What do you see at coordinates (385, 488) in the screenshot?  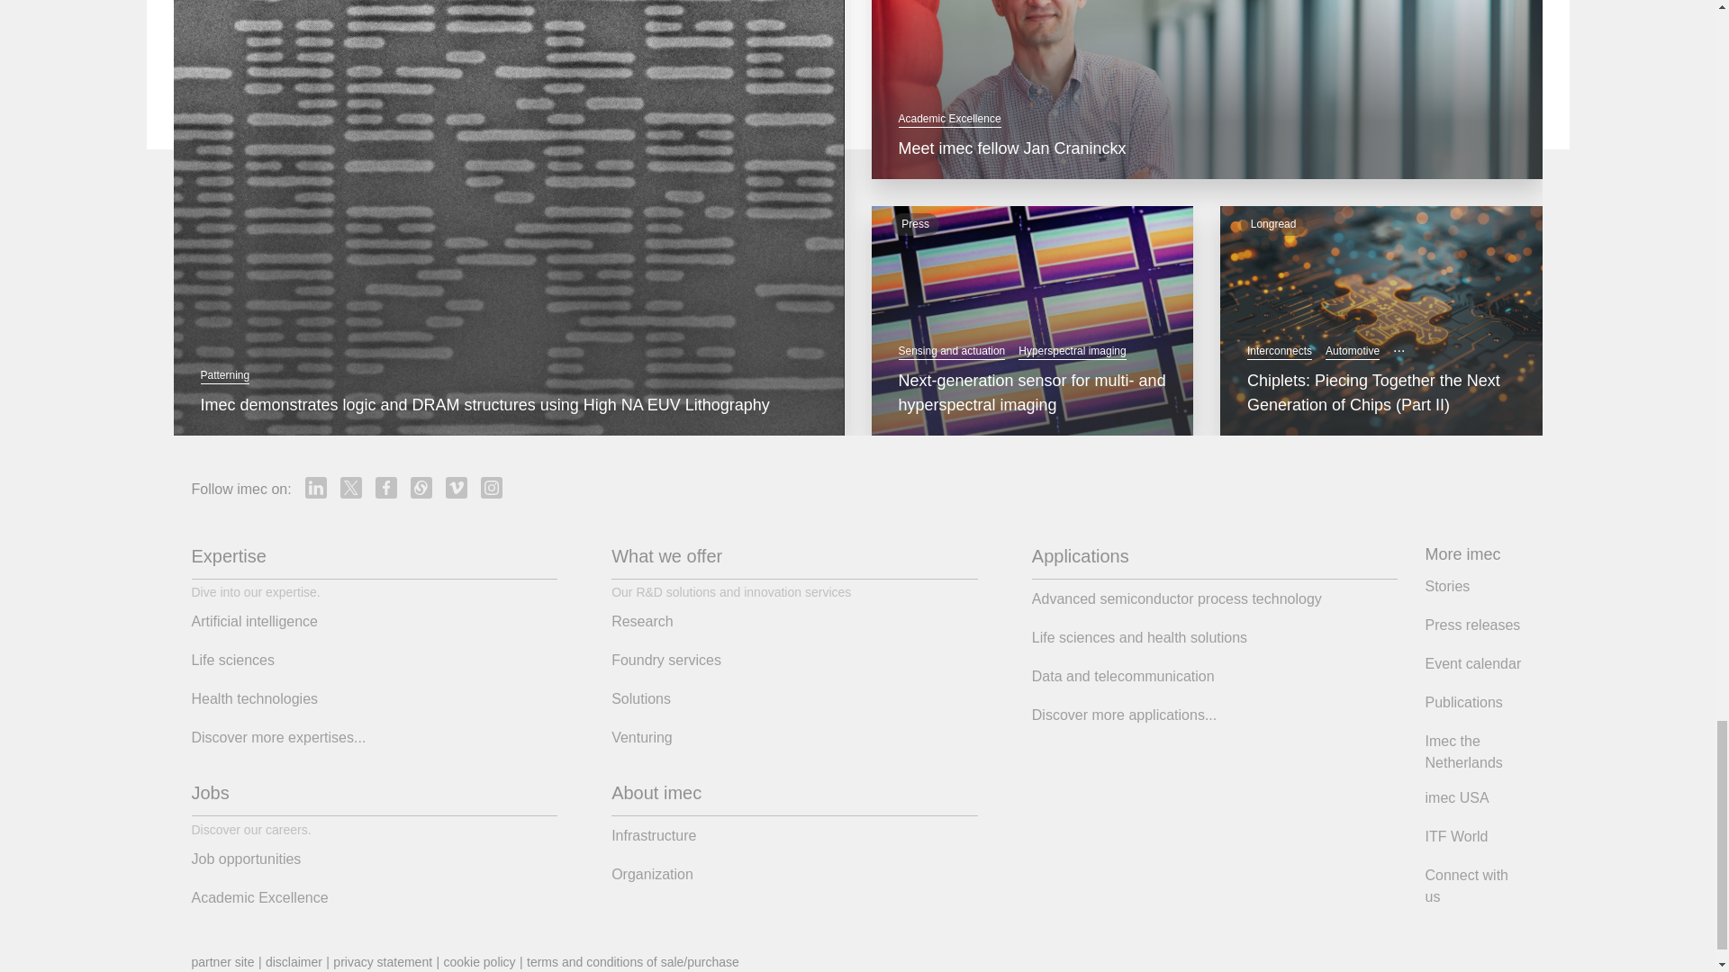 I see `Facebook` at bounding box center [385, 488].